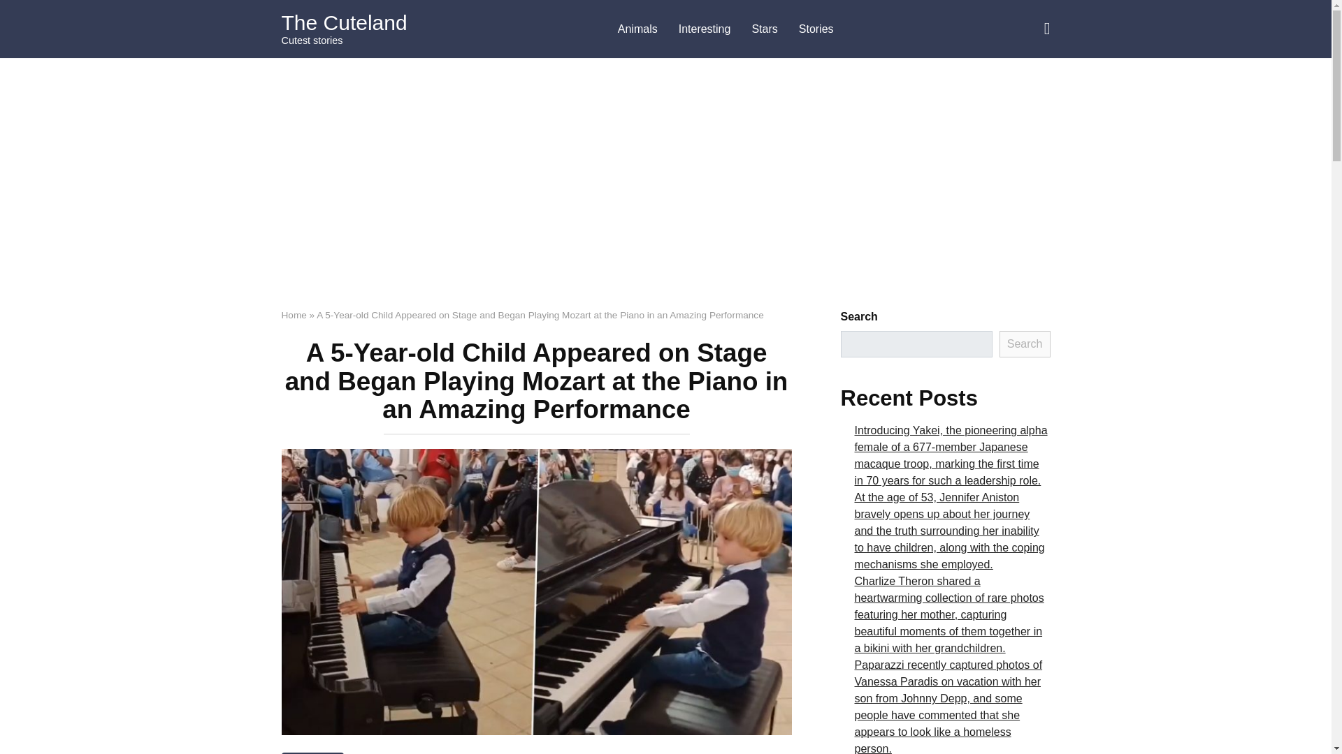  What do you see at coordinates (343, 22) in the screenshot?
I see `The Cuteland` at bounding box center [343, 22].